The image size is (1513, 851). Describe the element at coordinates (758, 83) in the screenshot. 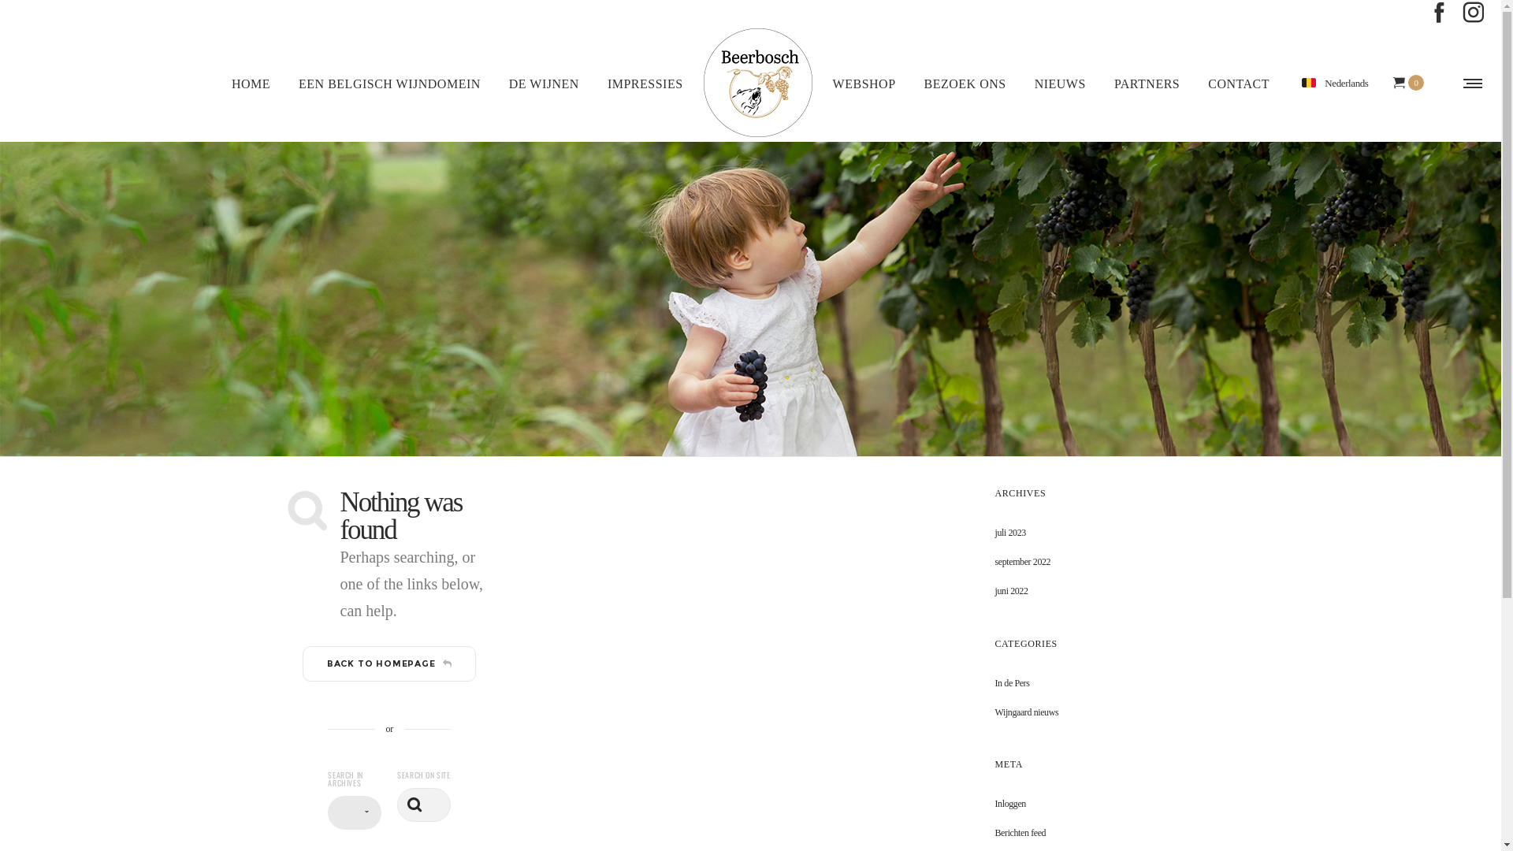

I see `Site logo` at that location.